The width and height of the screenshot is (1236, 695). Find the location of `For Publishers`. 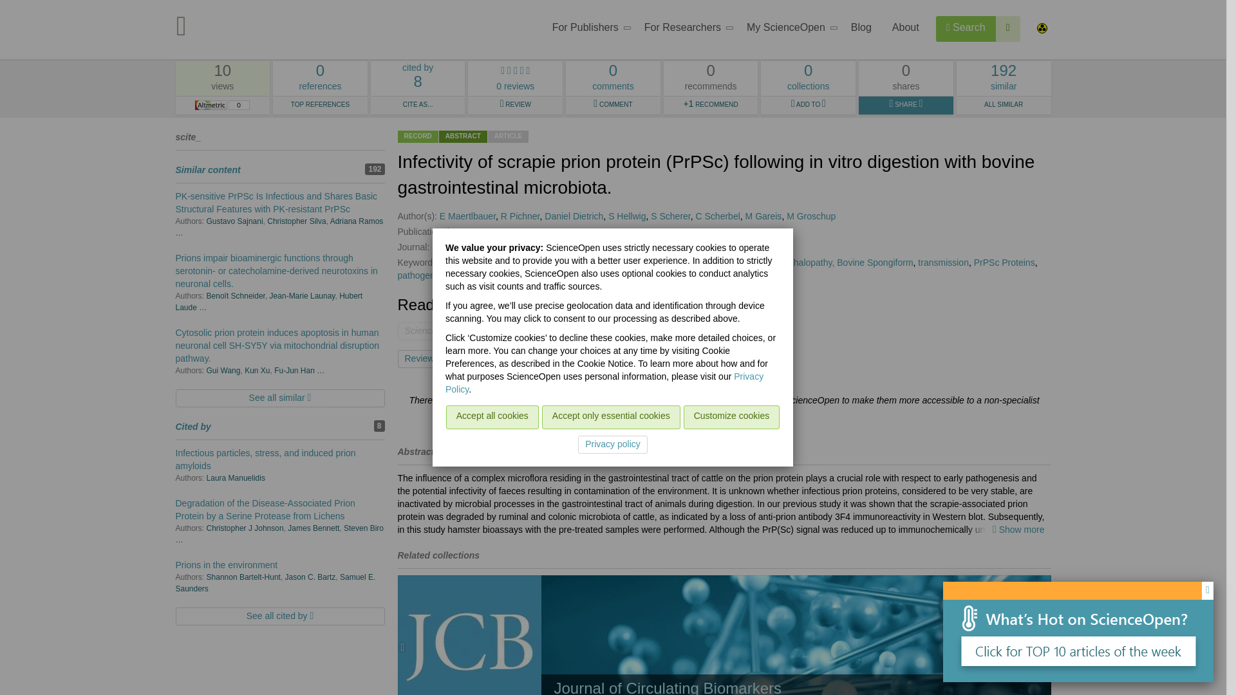

For Publishers is located at coordinates (588, 30).